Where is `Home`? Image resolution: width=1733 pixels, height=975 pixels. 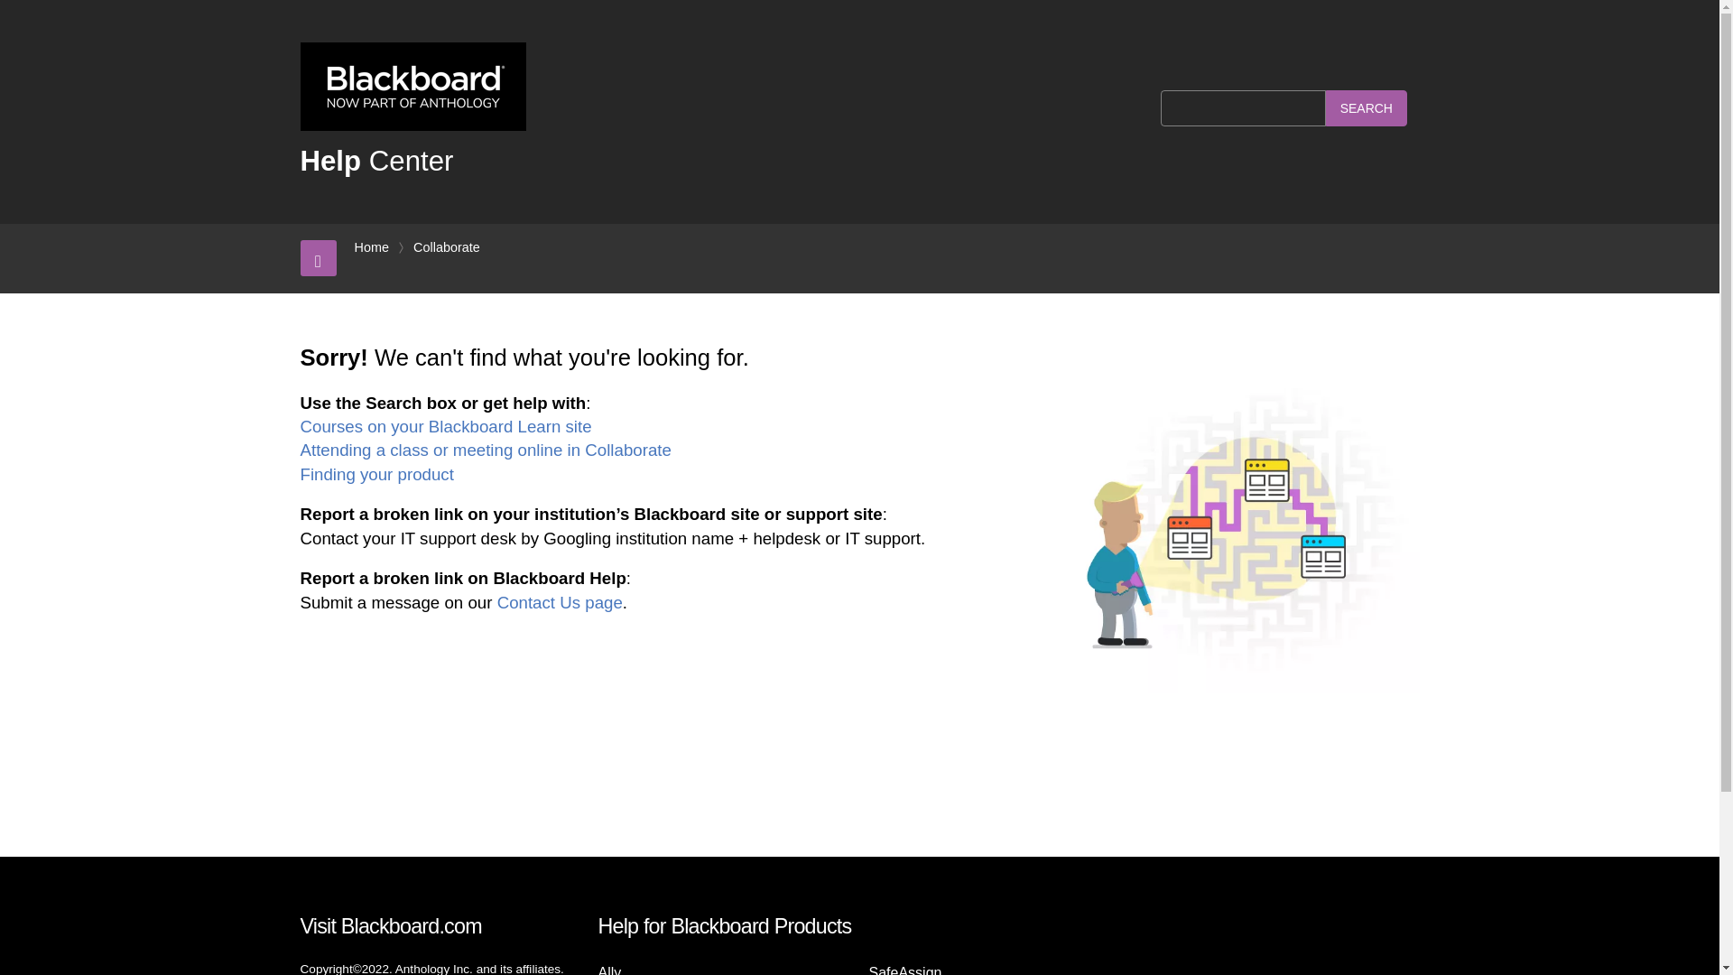 Home is located at coordinates (370, 247).